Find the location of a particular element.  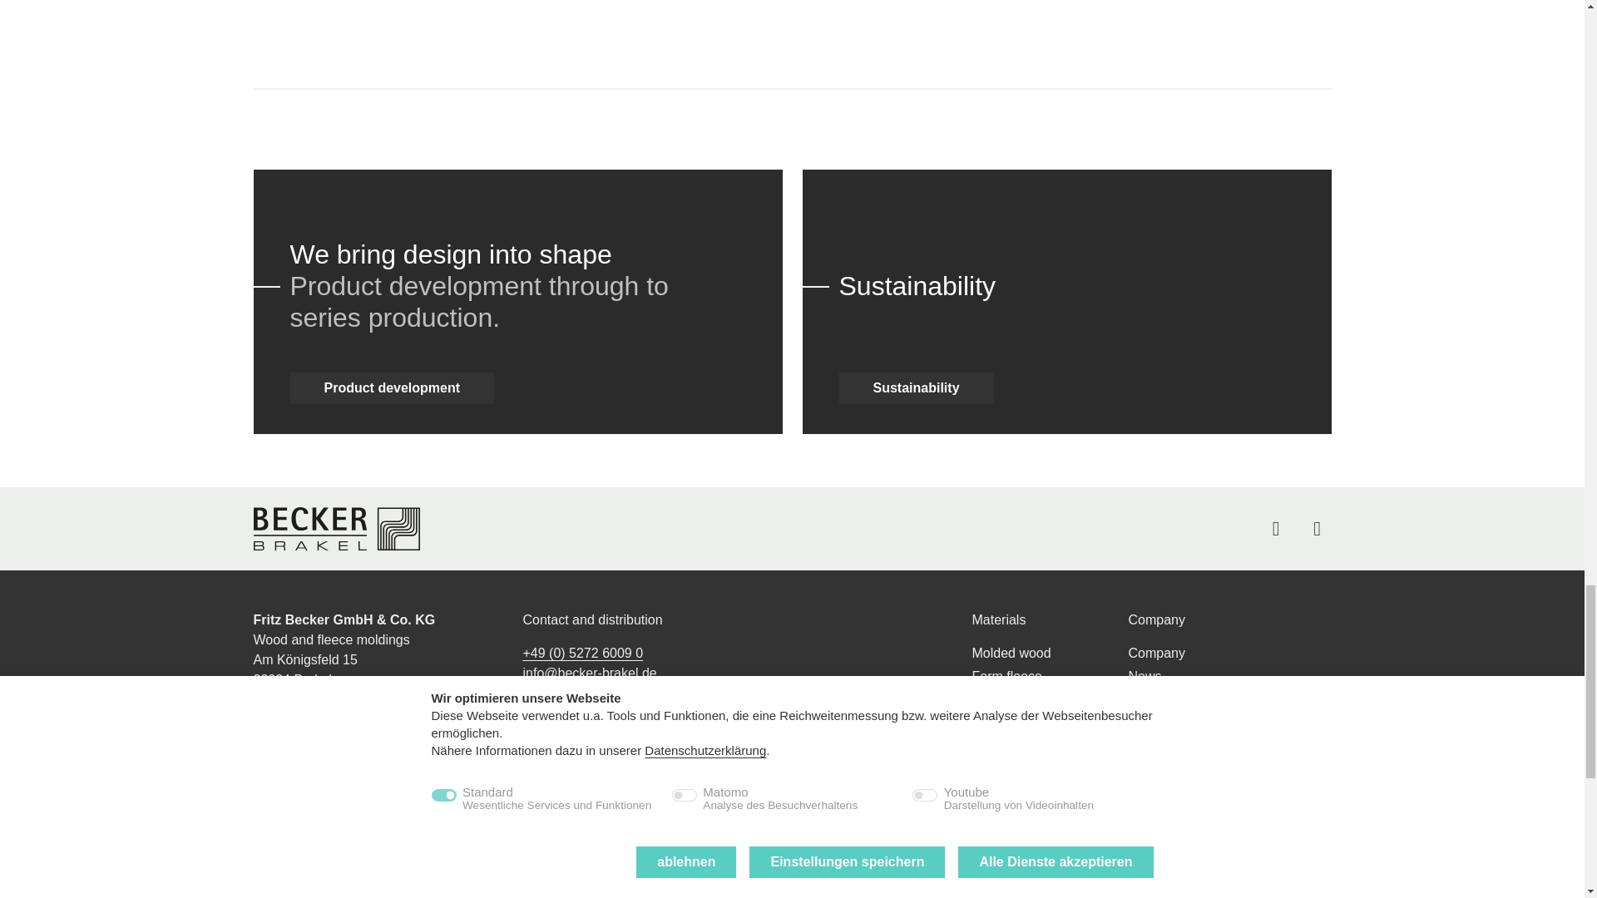

Company is located at coordinates (1229, 620).